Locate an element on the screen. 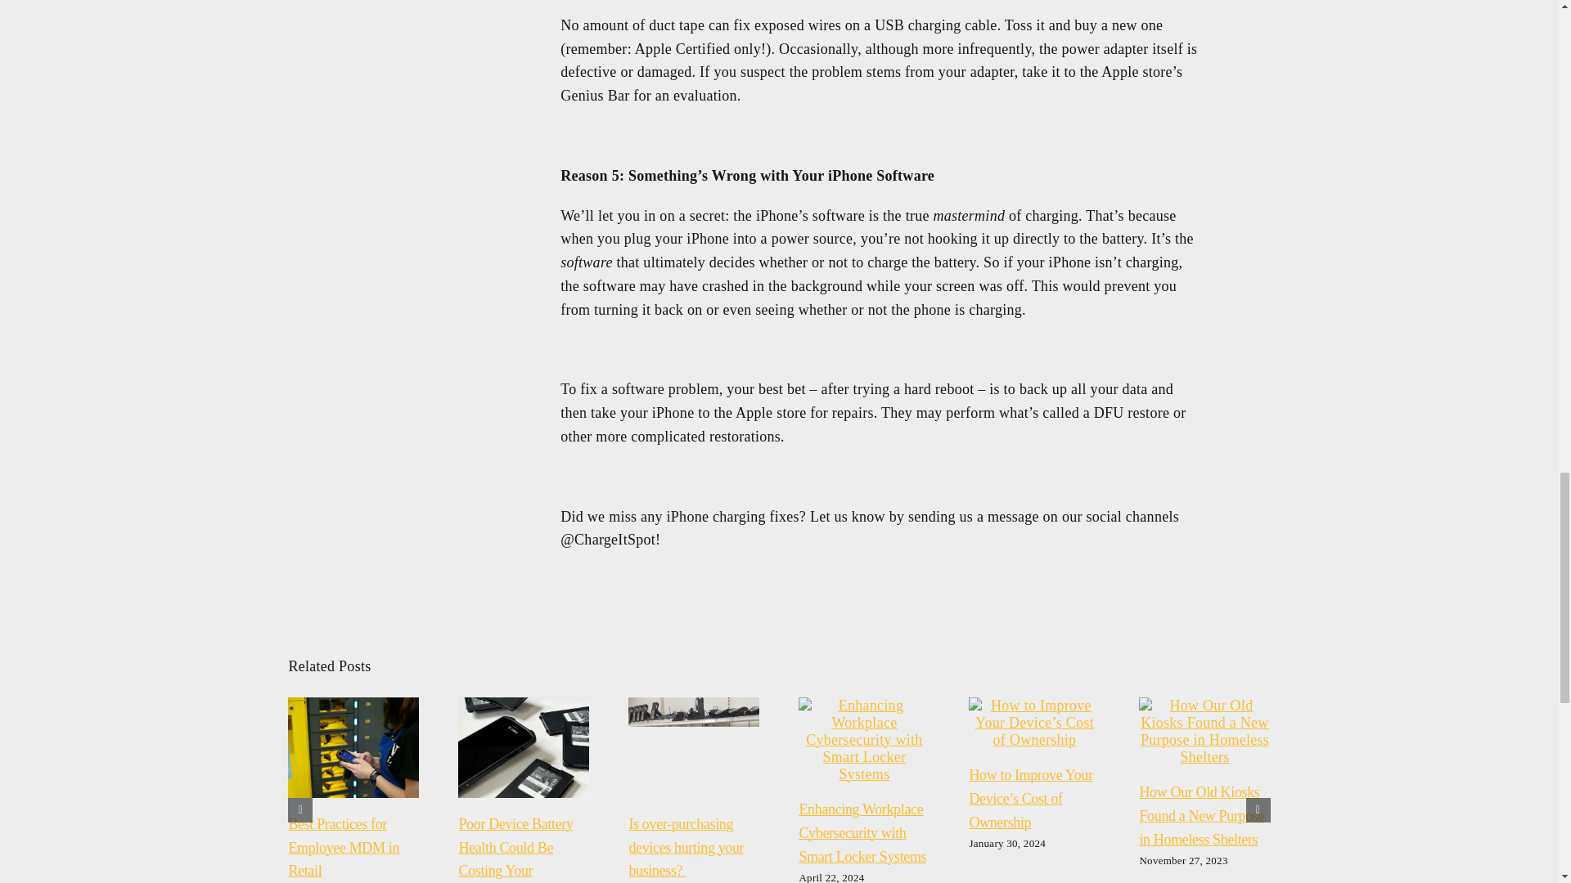  How Our Old Kiosks Found a New Purpose in Homeless Shelters is located at coordinates (1201, 816).